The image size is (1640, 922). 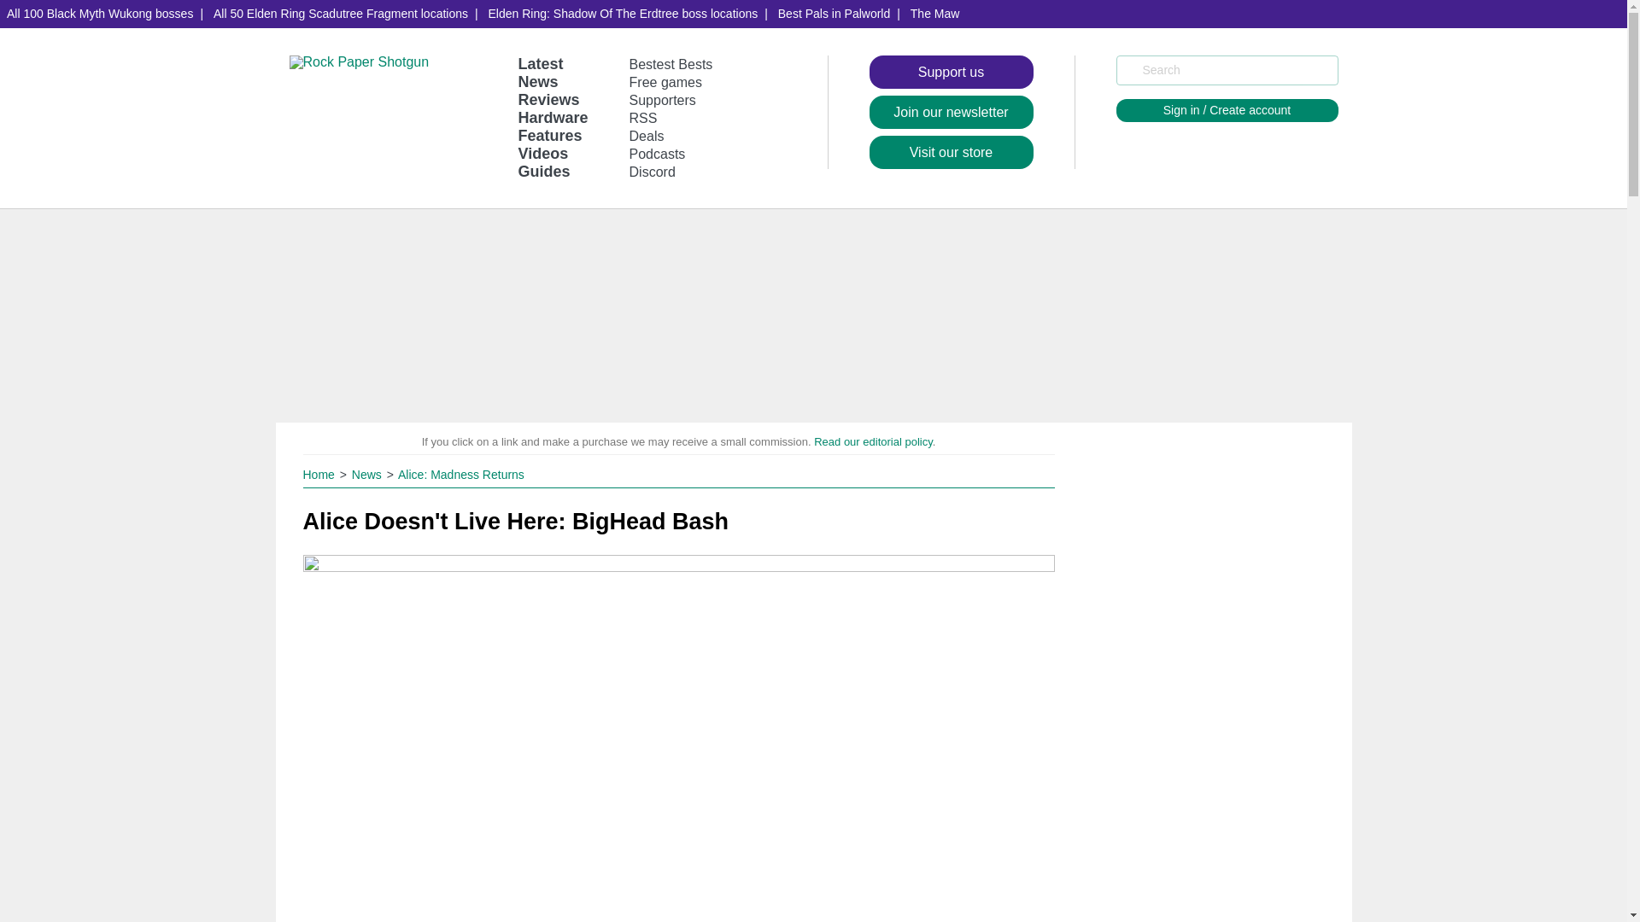 What do you see at coordinates (934, 14) in the screenshot?
I see `The Maw` at bounding box center [934, 14].